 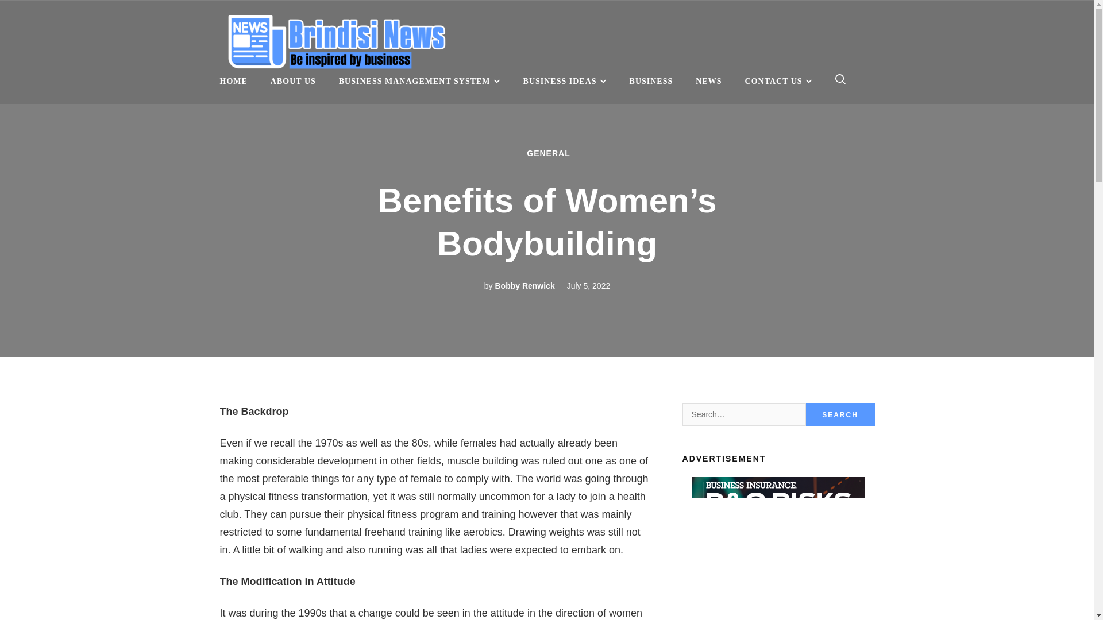 What do you see at coordinates (548, 153) in the screenshot?
I see `GENERAL` at bounding box center [548, 153].